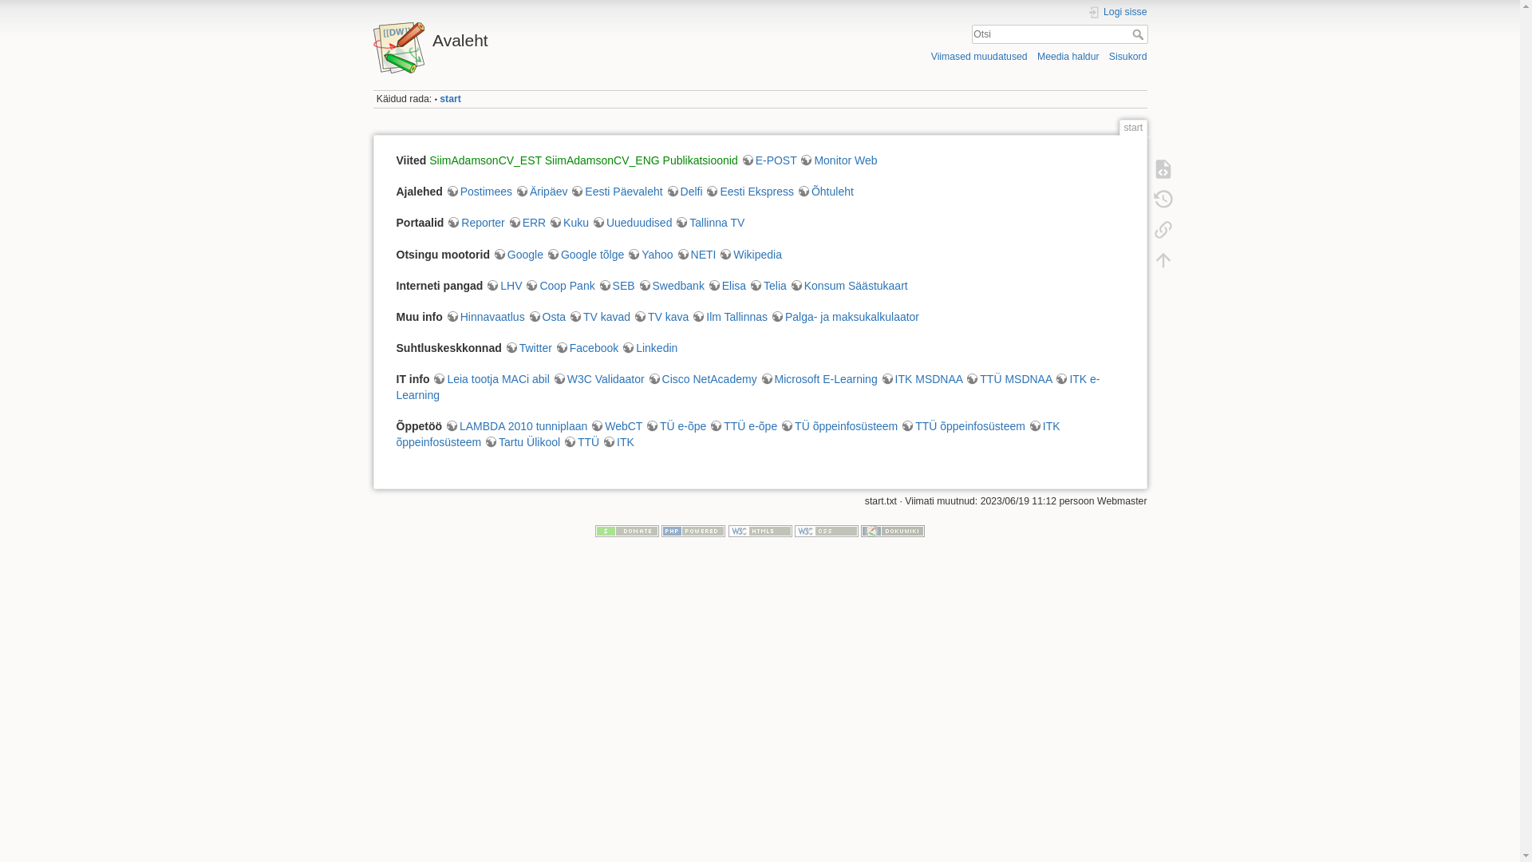 This screenshot has width=1532, height=862. What do you see at coordinates (701, 160) in the screenshot?
I see `Publikatsioonid` at bounding box center [701, 160].